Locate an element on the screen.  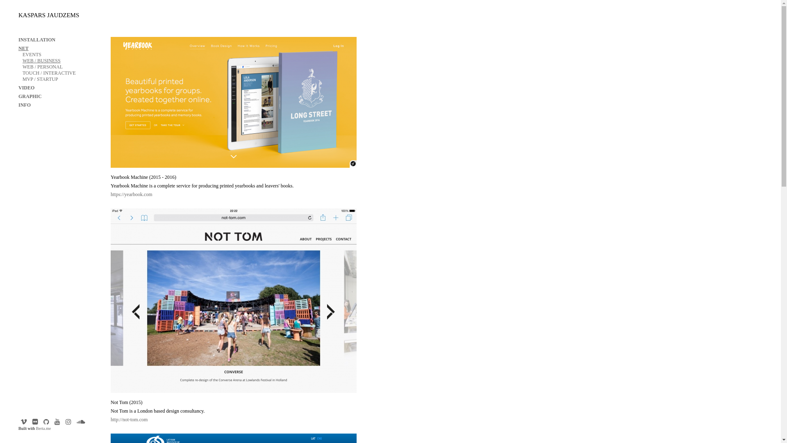
Instagram is located at coordinates (35, 422).